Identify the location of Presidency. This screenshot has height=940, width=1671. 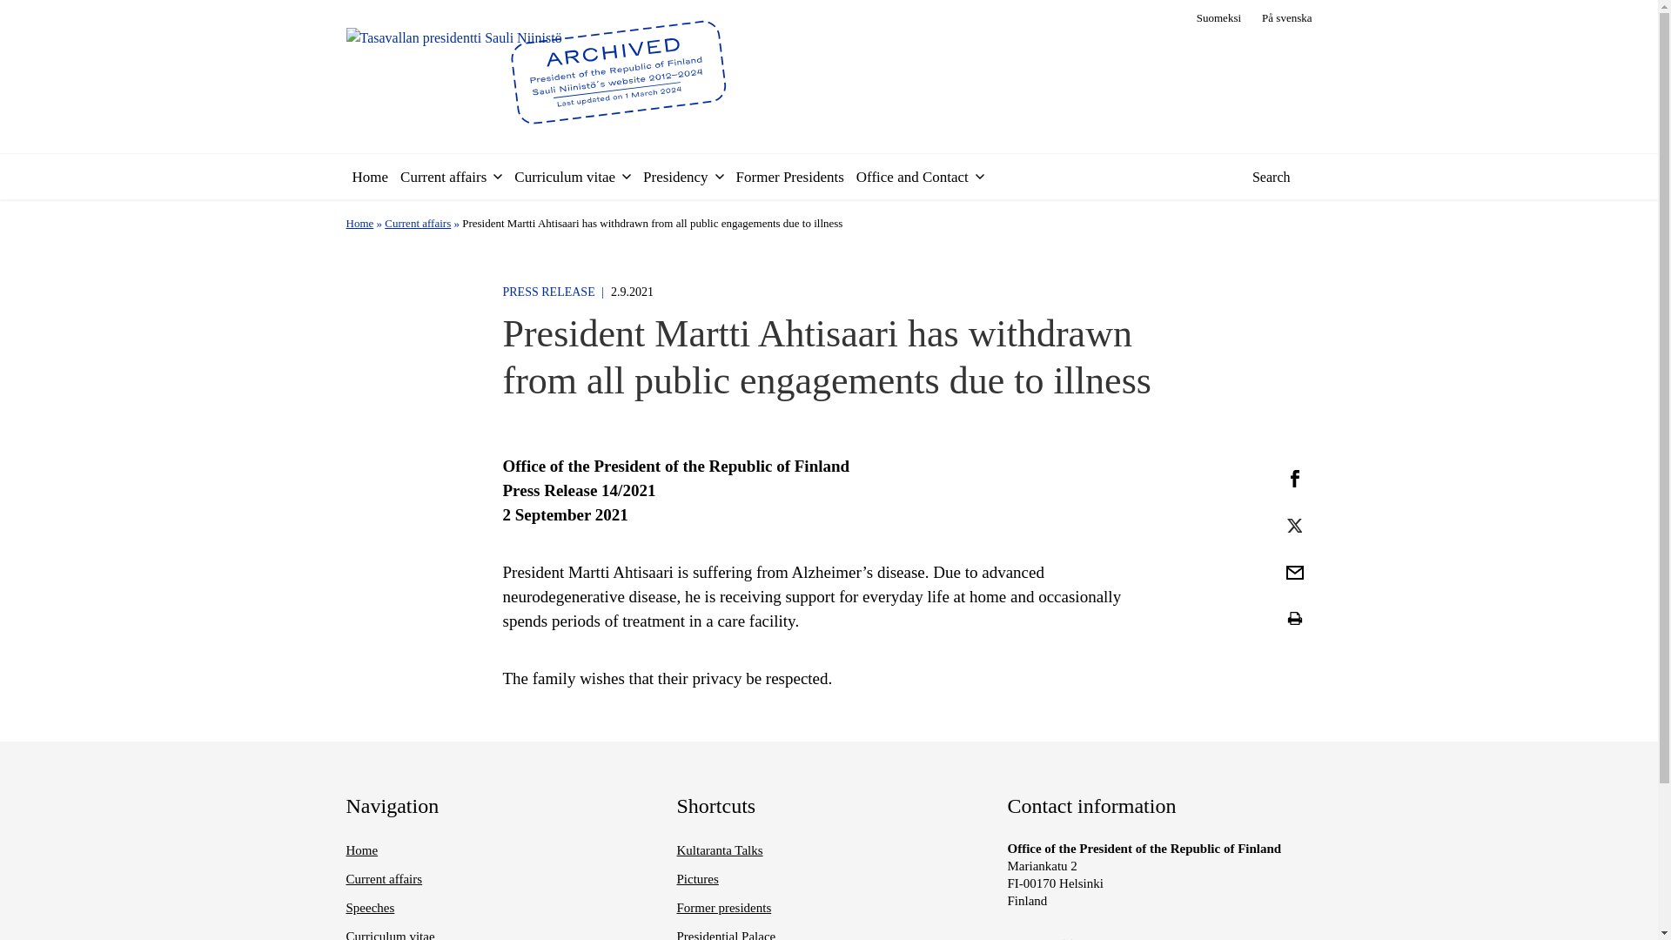
(675, 177).